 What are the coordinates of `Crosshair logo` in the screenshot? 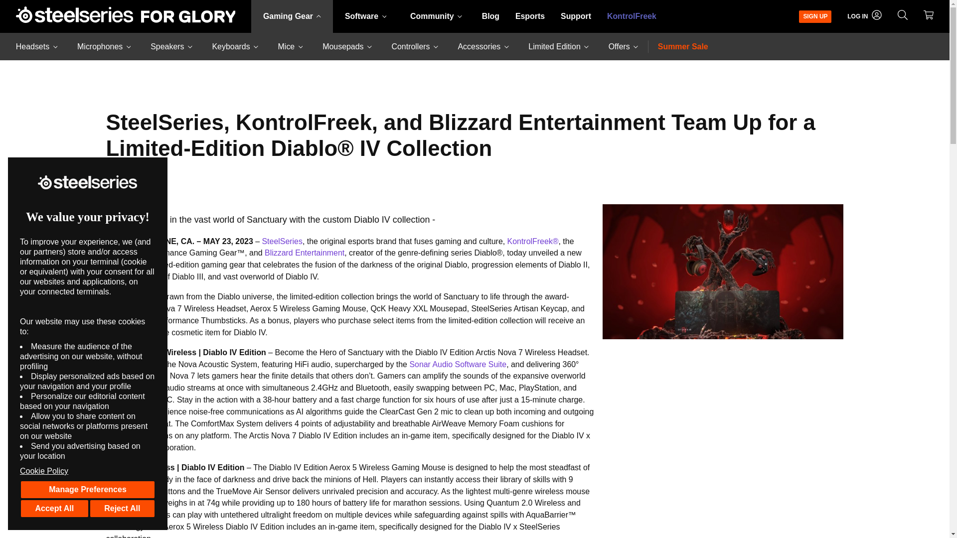 It's located at (24, 14).